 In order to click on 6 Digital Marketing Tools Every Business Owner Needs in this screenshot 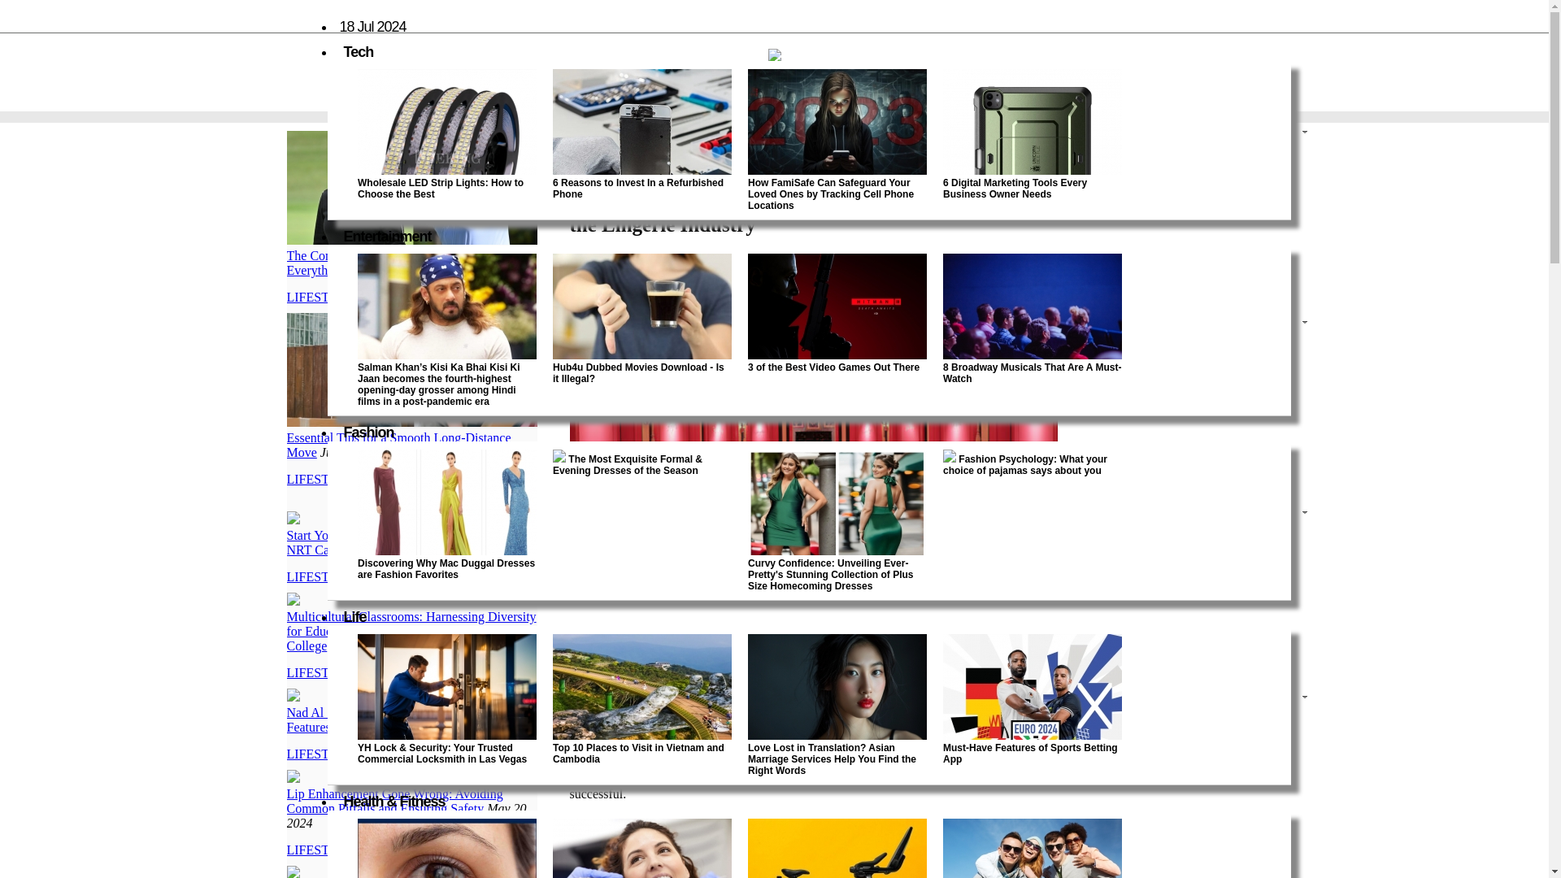, I will do `click(1015, 189)`.